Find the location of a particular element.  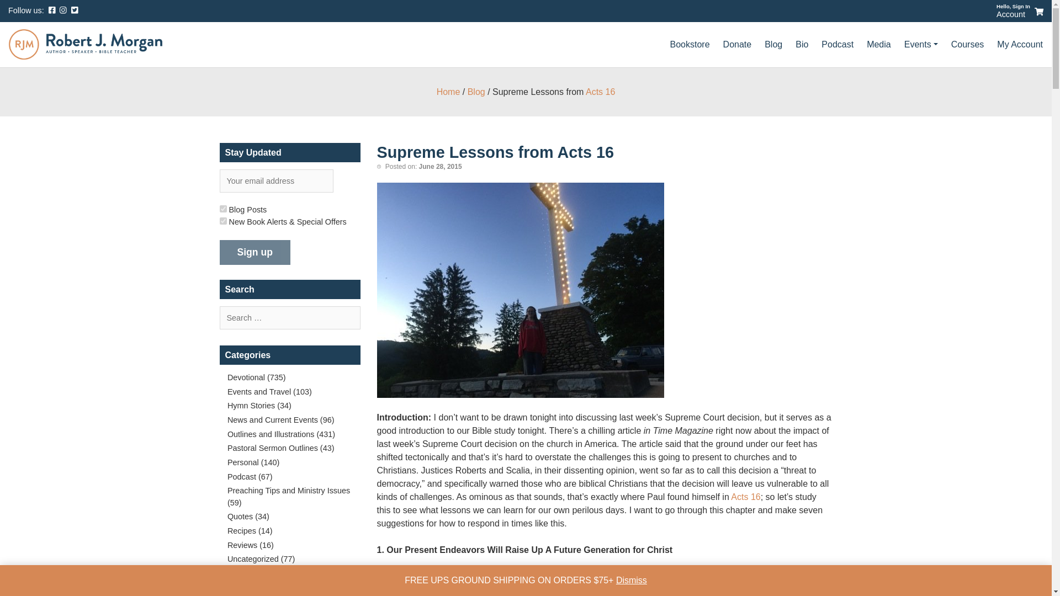

4 is located at coordinates (223, 209).